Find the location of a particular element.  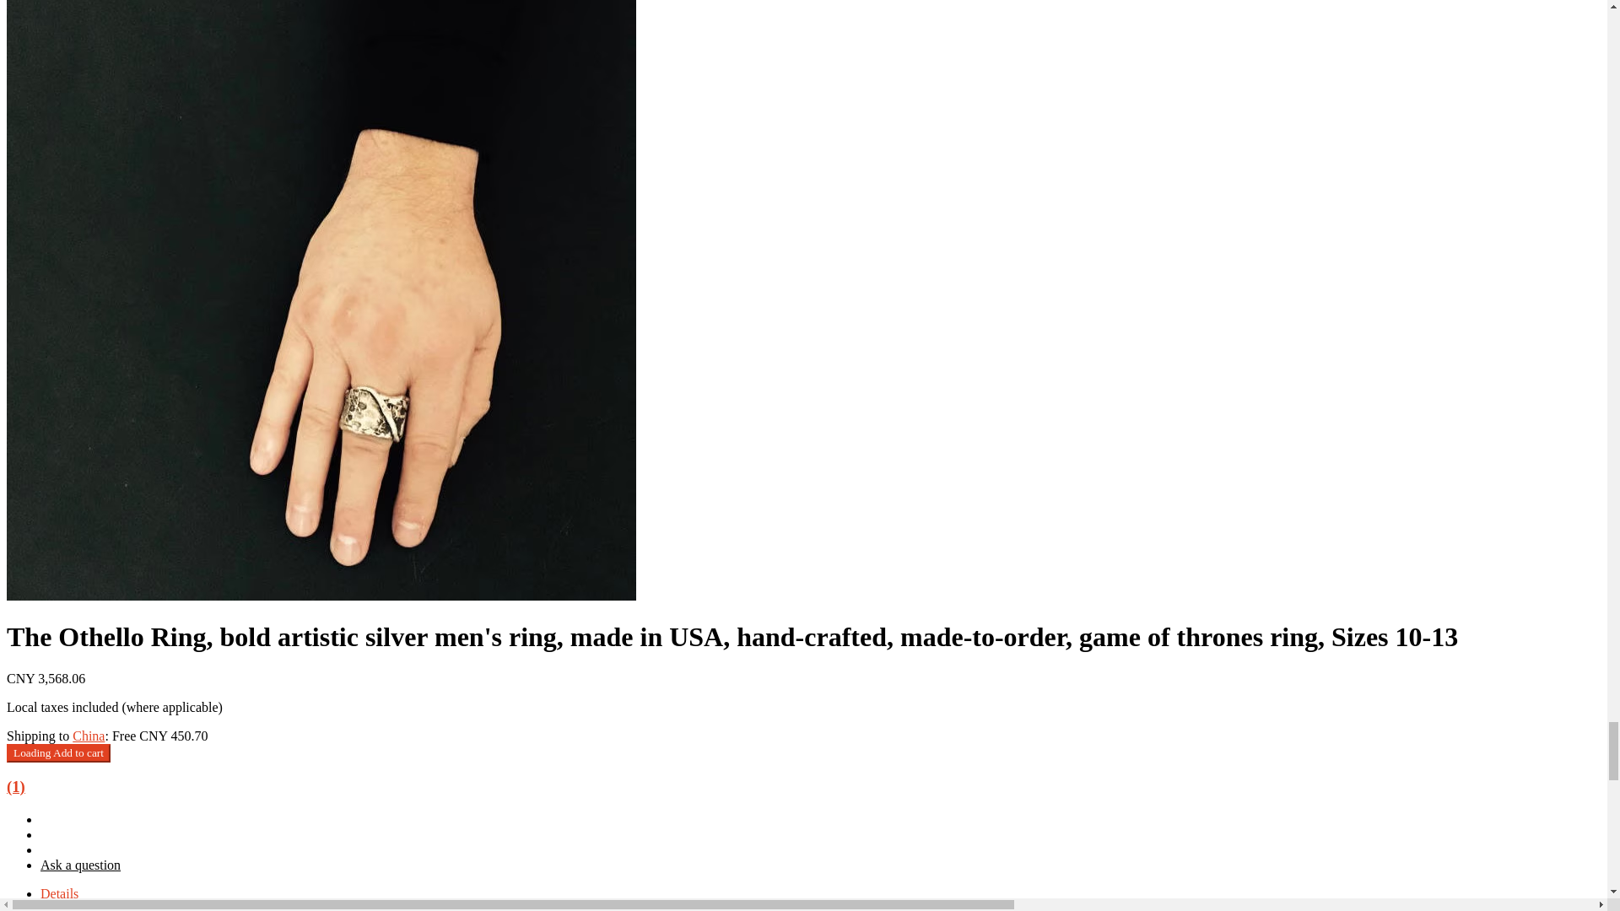

Details is located at coordinates (59, 894).